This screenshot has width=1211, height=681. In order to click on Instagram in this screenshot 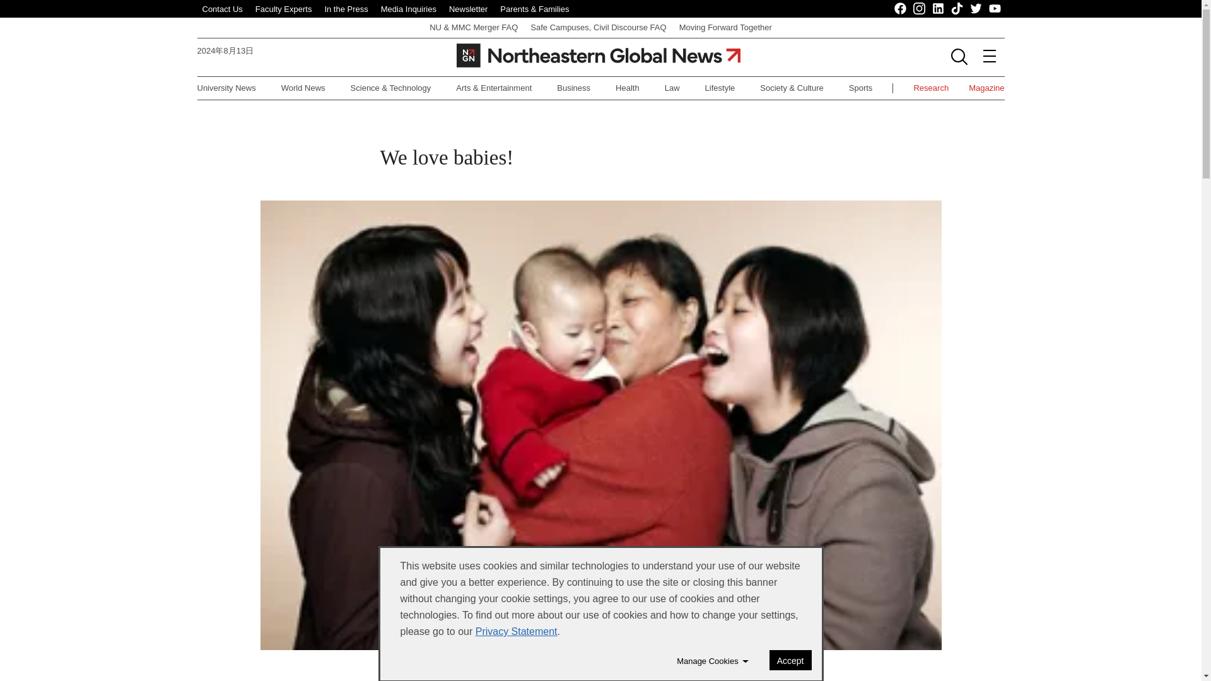, I will do `click(920, 9)`.